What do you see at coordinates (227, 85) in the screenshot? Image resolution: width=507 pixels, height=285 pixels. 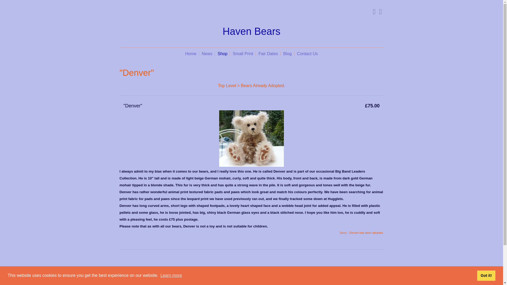 I see `Top Level` at bounding box center [227, 85].